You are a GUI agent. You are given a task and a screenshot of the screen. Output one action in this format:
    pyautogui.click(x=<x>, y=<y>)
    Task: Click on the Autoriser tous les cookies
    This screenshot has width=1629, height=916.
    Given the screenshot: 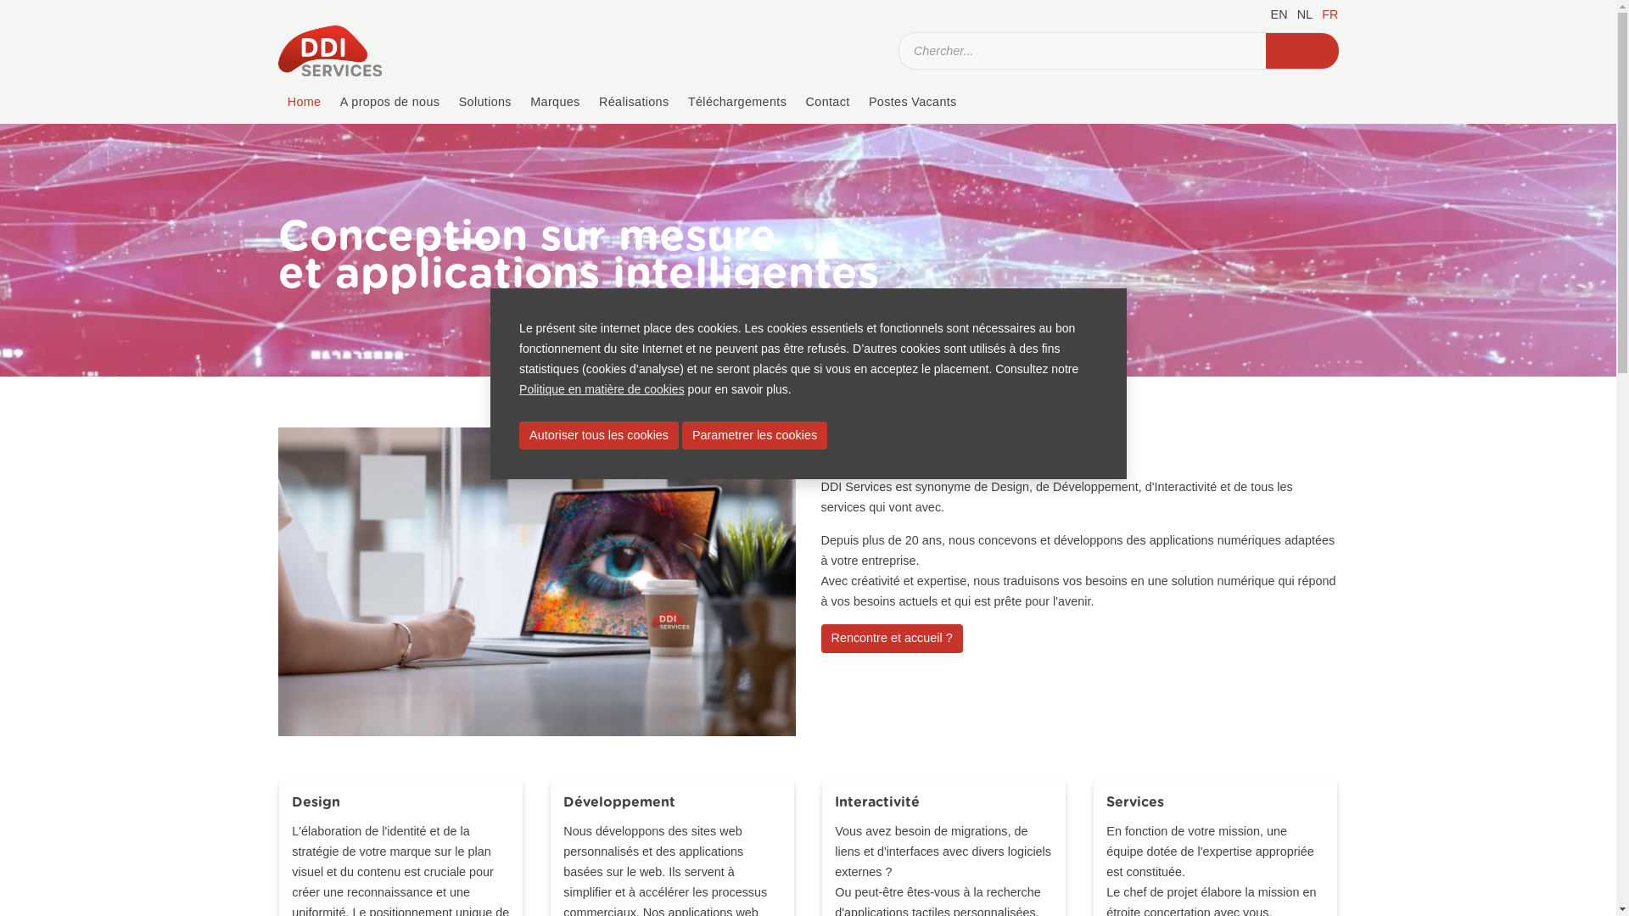 What is the action you would take?
    pyautogui.click(x=599, y=436)
    